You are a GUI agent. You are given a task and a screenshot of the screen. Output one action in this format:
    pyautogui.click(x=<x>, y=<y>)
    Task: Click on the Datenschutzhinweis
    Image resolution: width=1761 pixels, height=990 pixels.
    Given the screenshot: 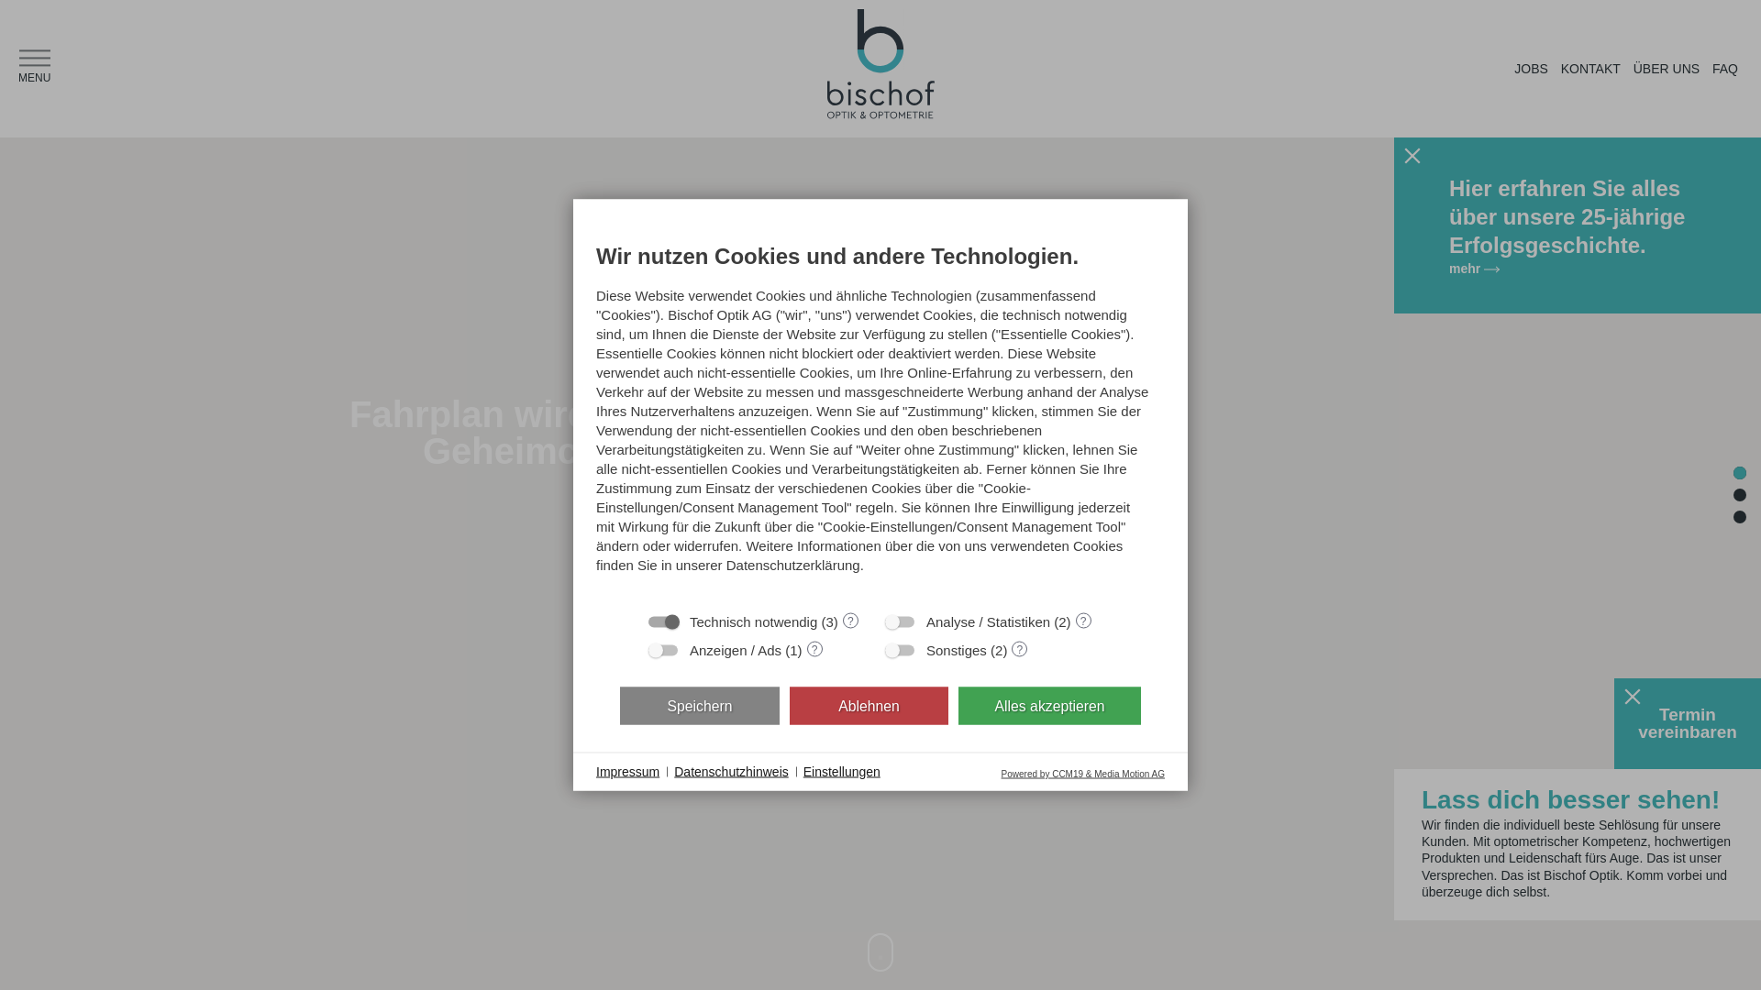 What is the action you would take?
    pyautogui.click(x=732, y=772)
    